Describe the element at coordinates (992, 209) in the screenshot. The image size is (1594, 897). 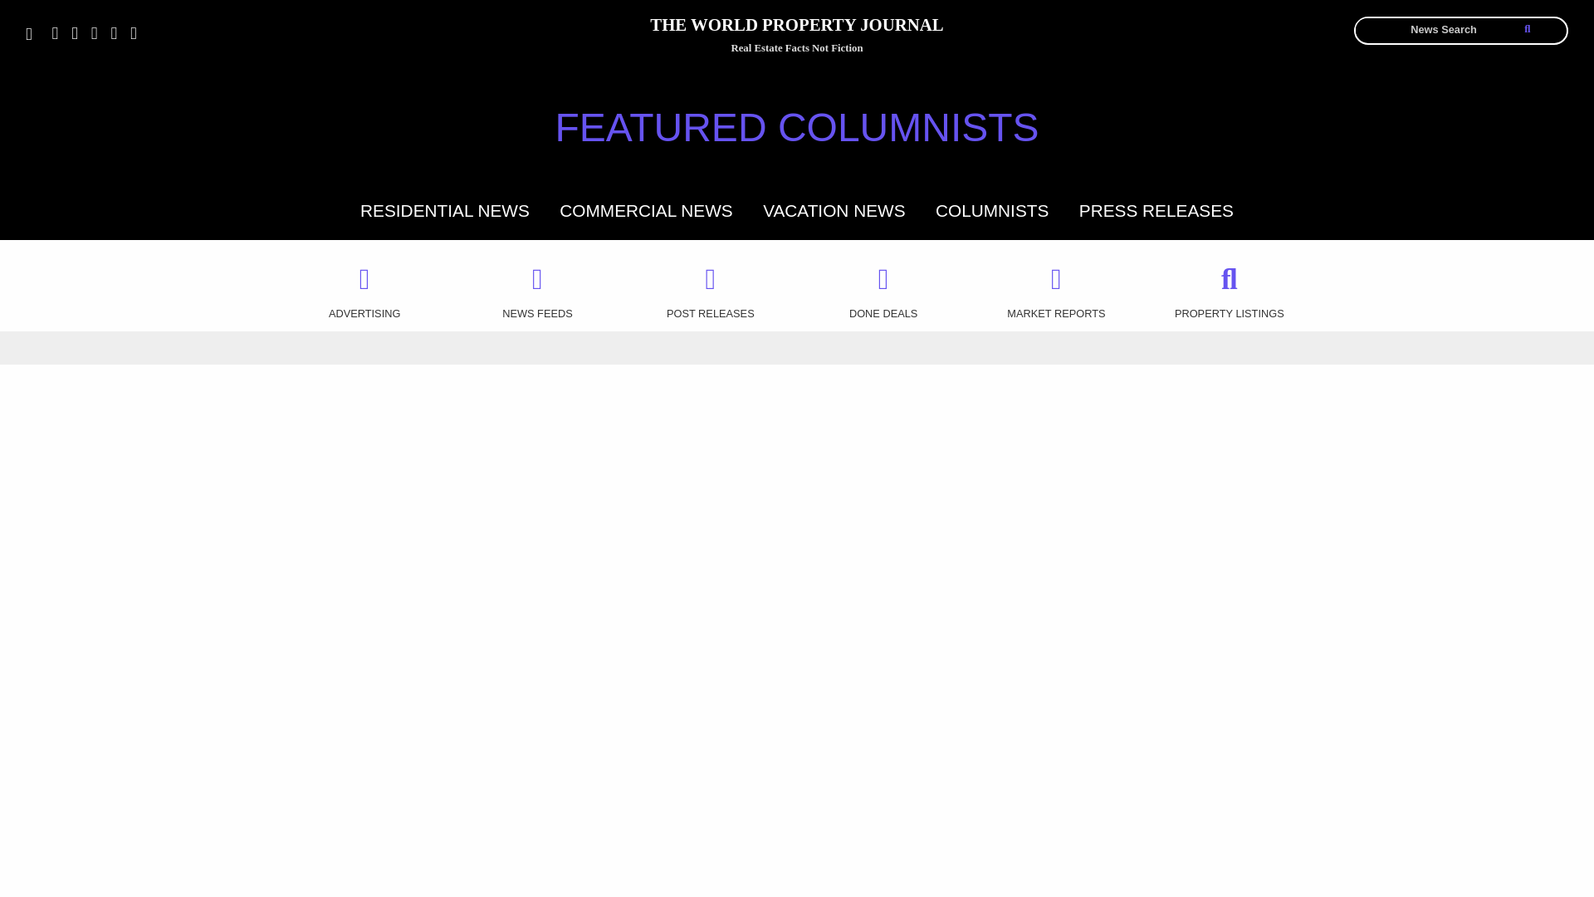
I see `COLUMNISTS` at that location.